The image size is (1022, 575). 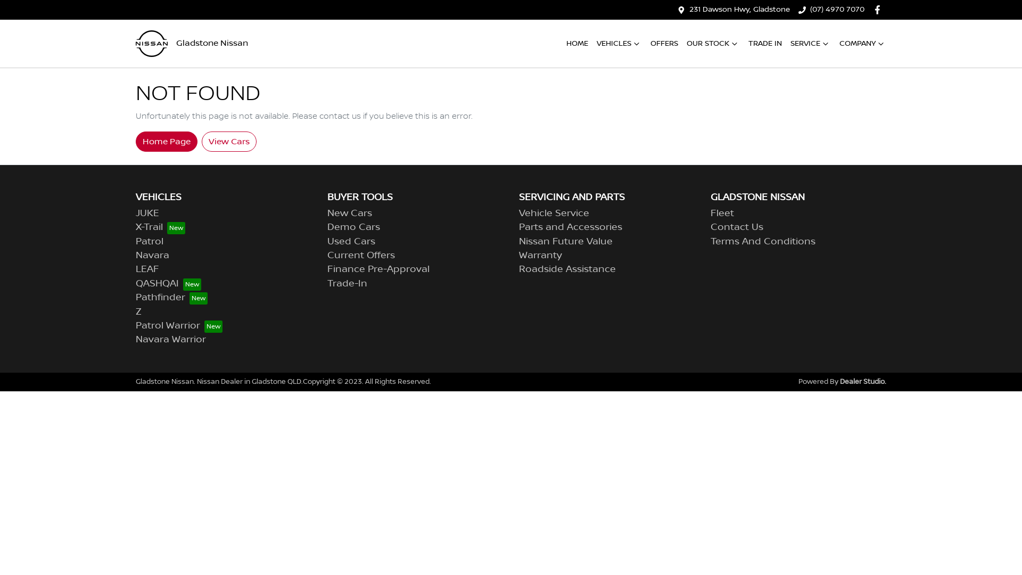 What do you see at coordinates (863, 44) in the screenshot?
I see `COMPANY` at bounding box center [863, 44].